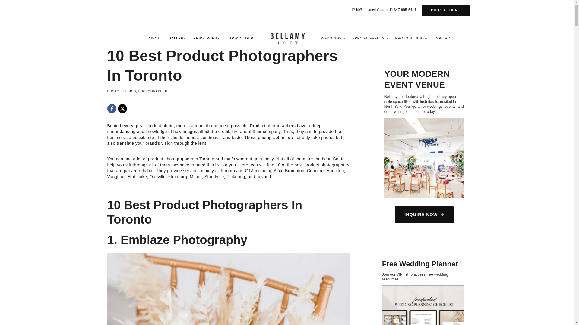 Image resolution: width=579 pixels, height=325 pixels. I want to click on 647-995-5414, so click(403, 10).